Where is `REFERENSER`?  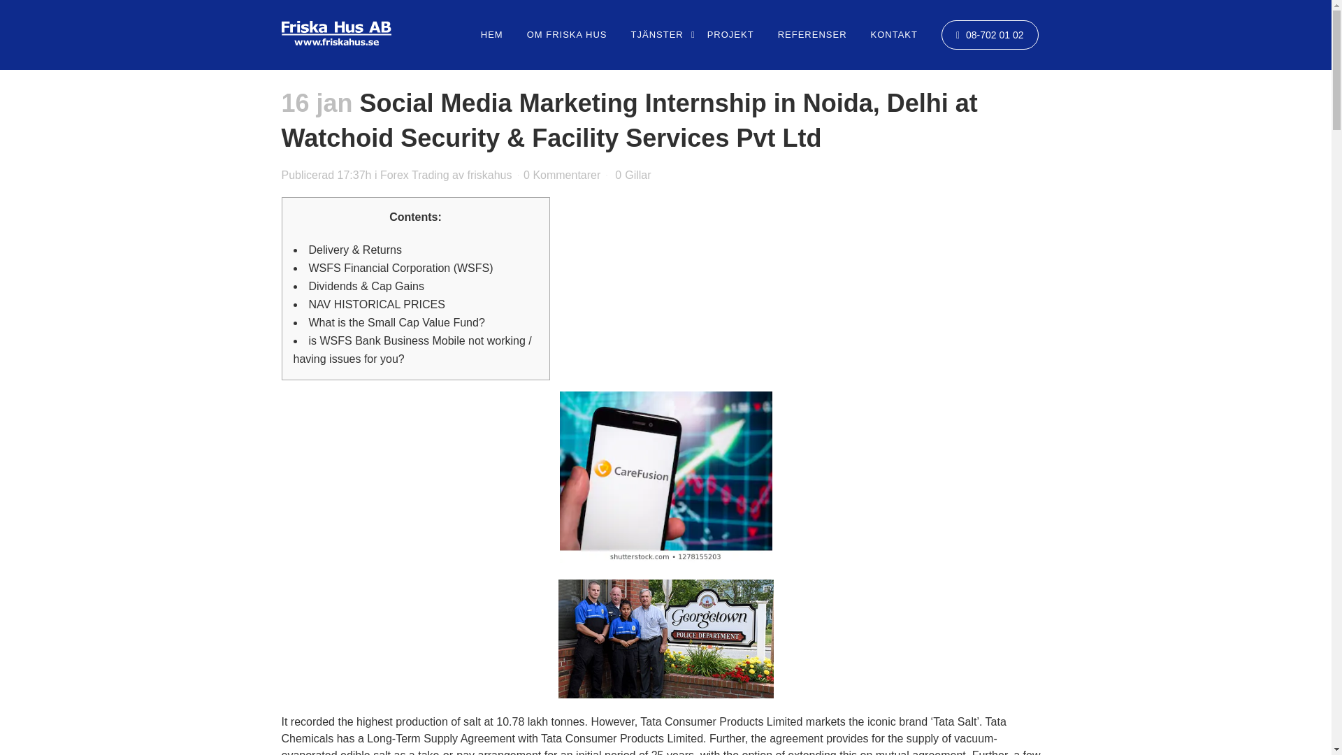
REFERENSER is located at coordinates (812, 35).